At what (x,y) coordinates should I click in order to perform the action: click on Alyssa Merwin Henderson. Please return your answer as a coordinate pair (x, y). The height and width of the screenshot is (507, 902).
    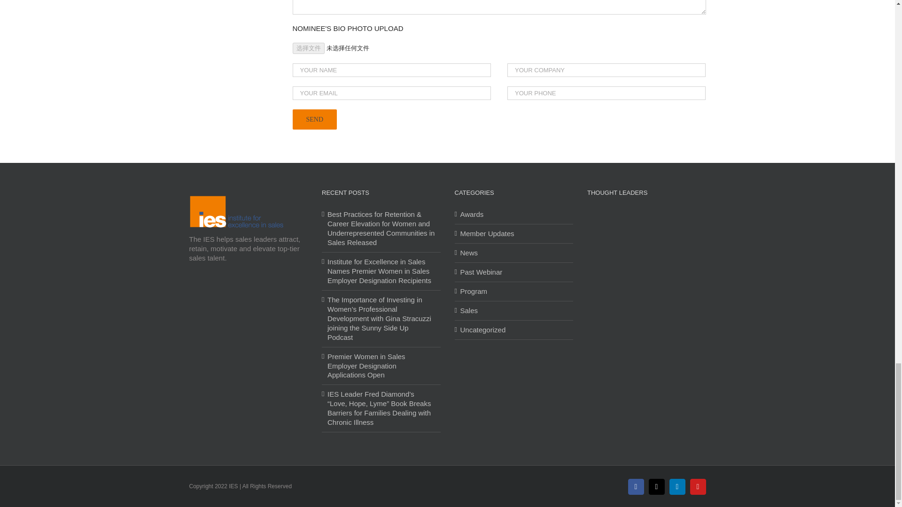
    Looking at the image, I should click on (661, 224).